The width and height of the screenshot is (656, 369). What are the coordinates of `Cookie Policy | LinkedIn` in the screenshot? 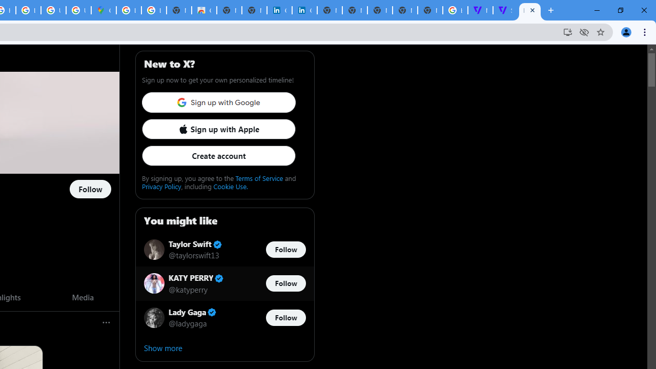 It's located at (279, 10).